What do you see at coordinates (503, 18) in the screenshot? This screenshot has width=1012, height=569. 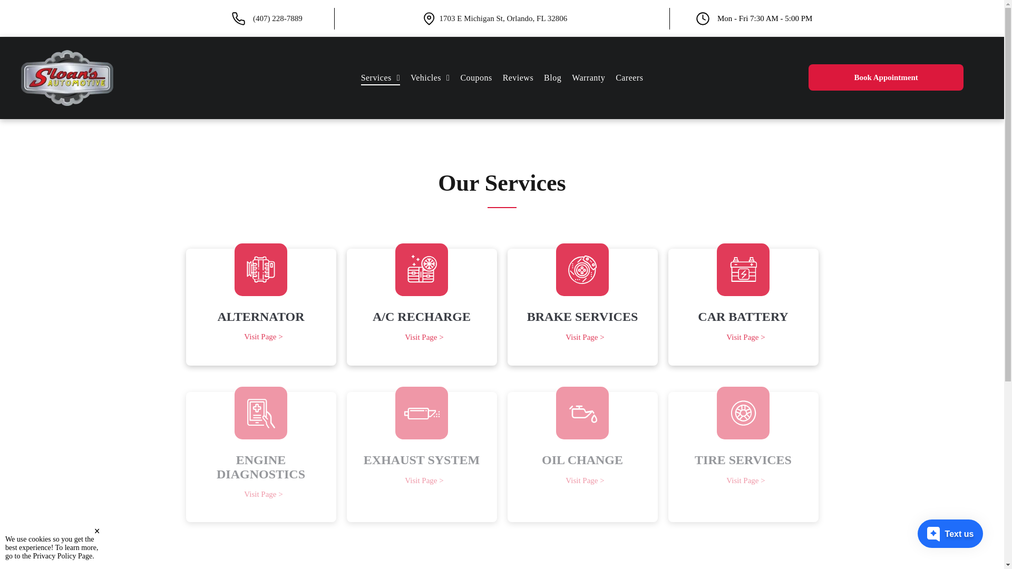 I see `1703 E Michigan St, Orlando, FL 32806` at bounding box center [503, 18].